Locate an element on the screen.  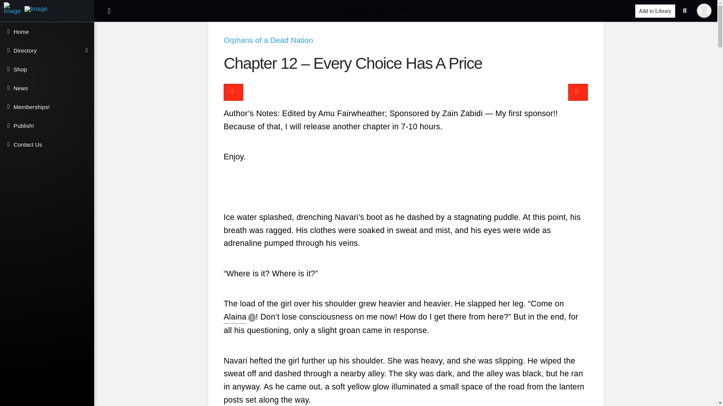
Contact Us is located at coordinates (47, 144).